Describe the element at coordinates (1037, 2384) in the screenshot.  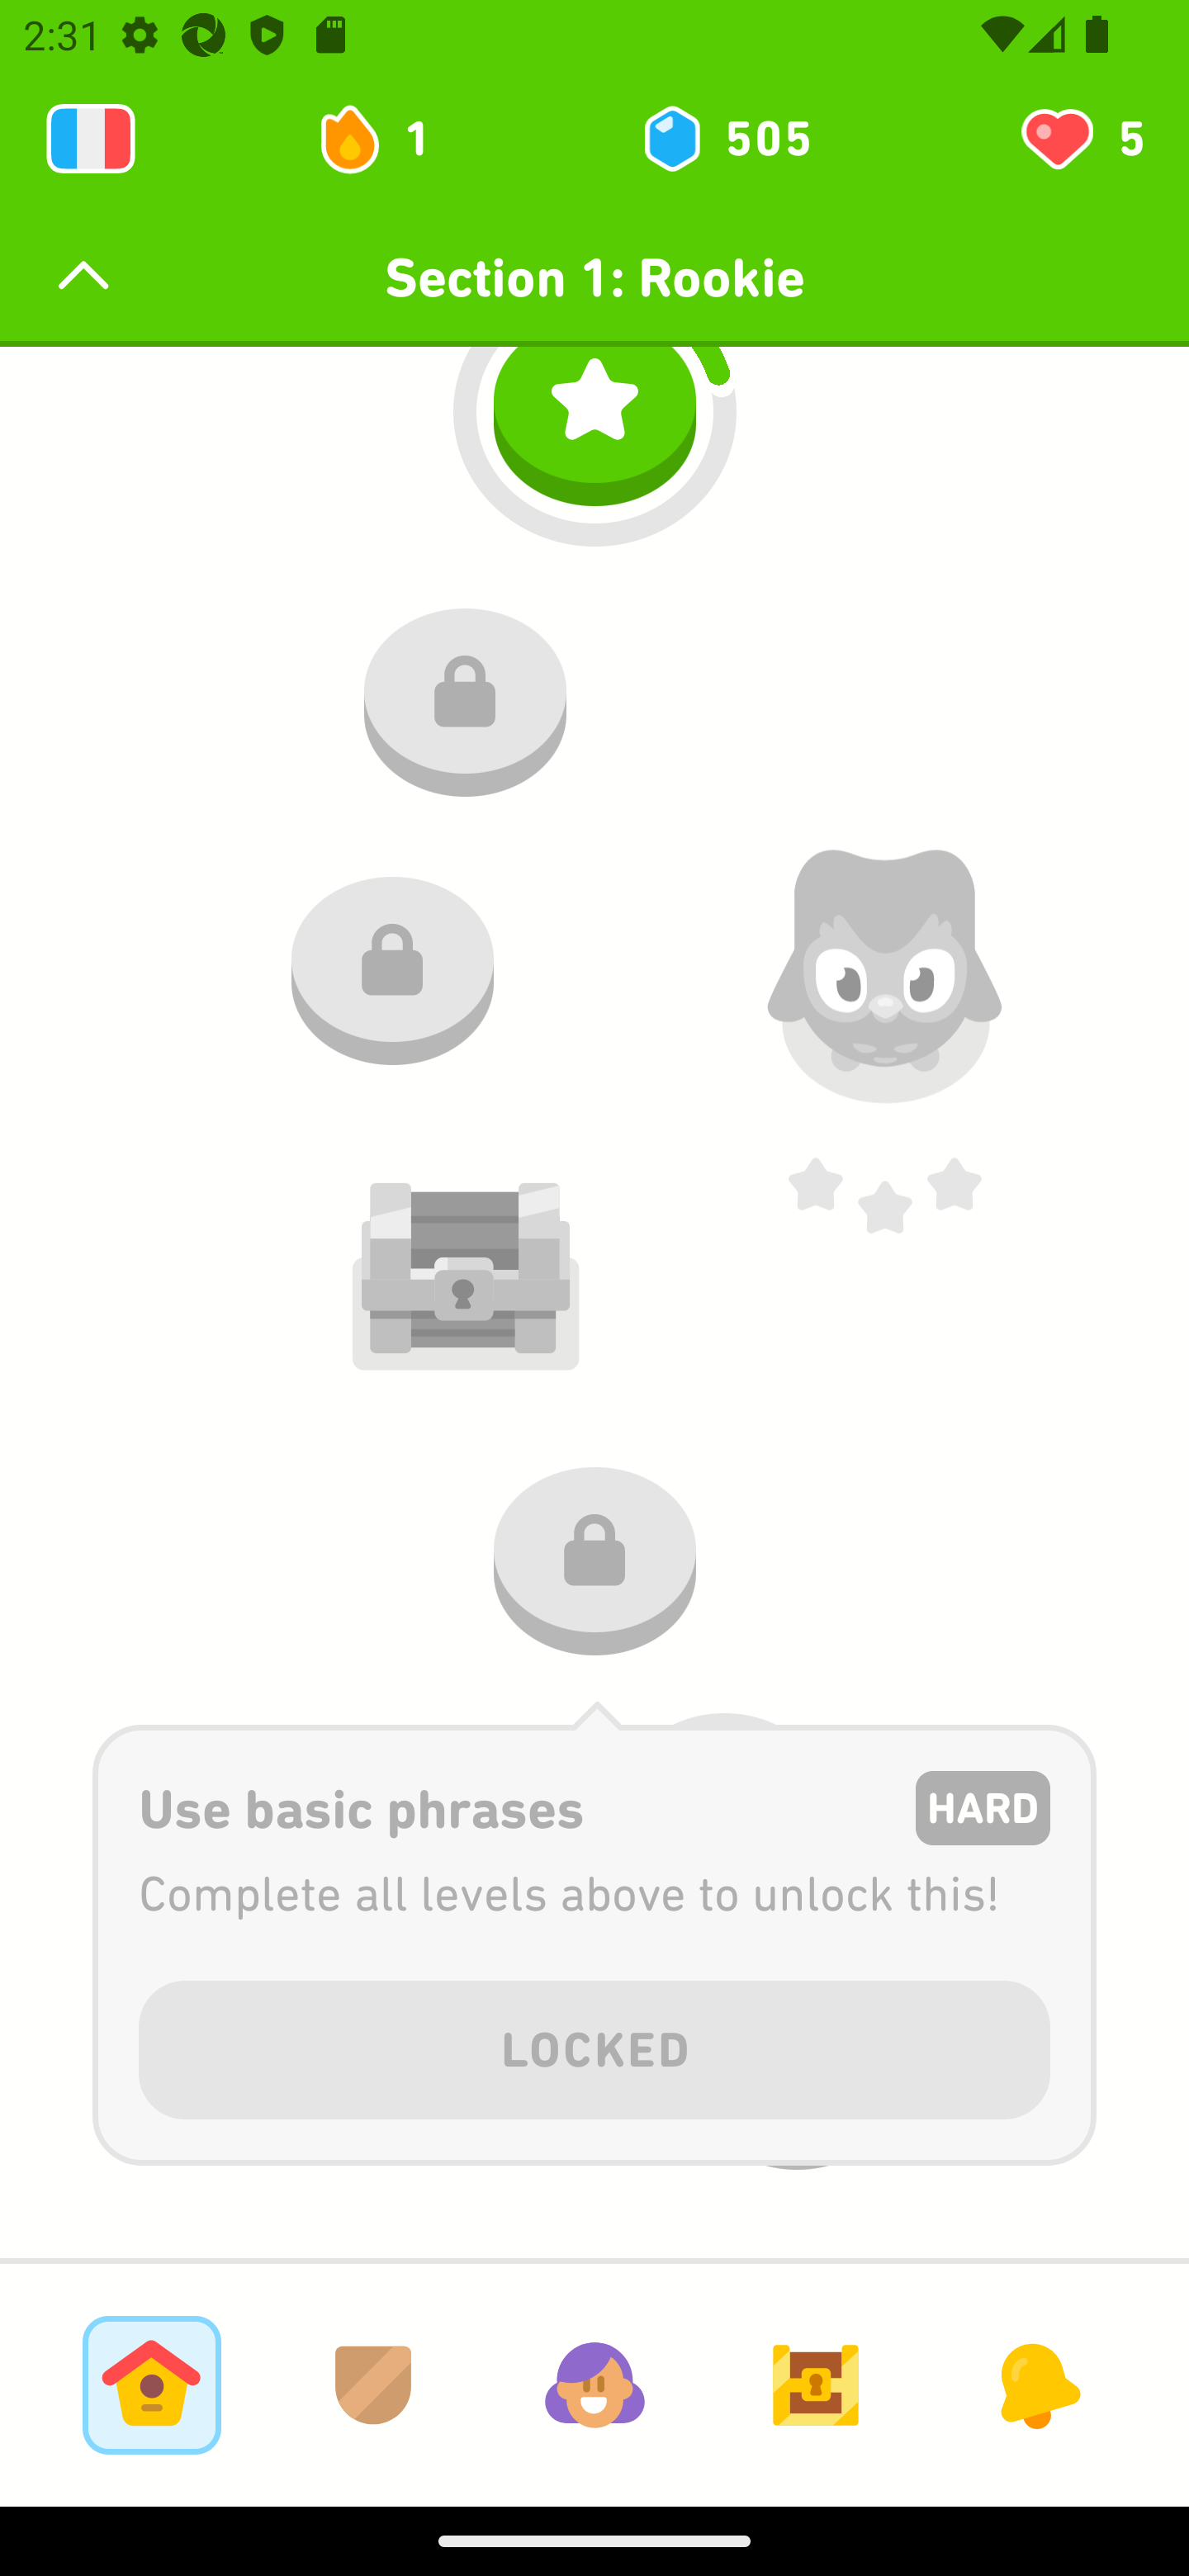
I see `News Tab` at that location.